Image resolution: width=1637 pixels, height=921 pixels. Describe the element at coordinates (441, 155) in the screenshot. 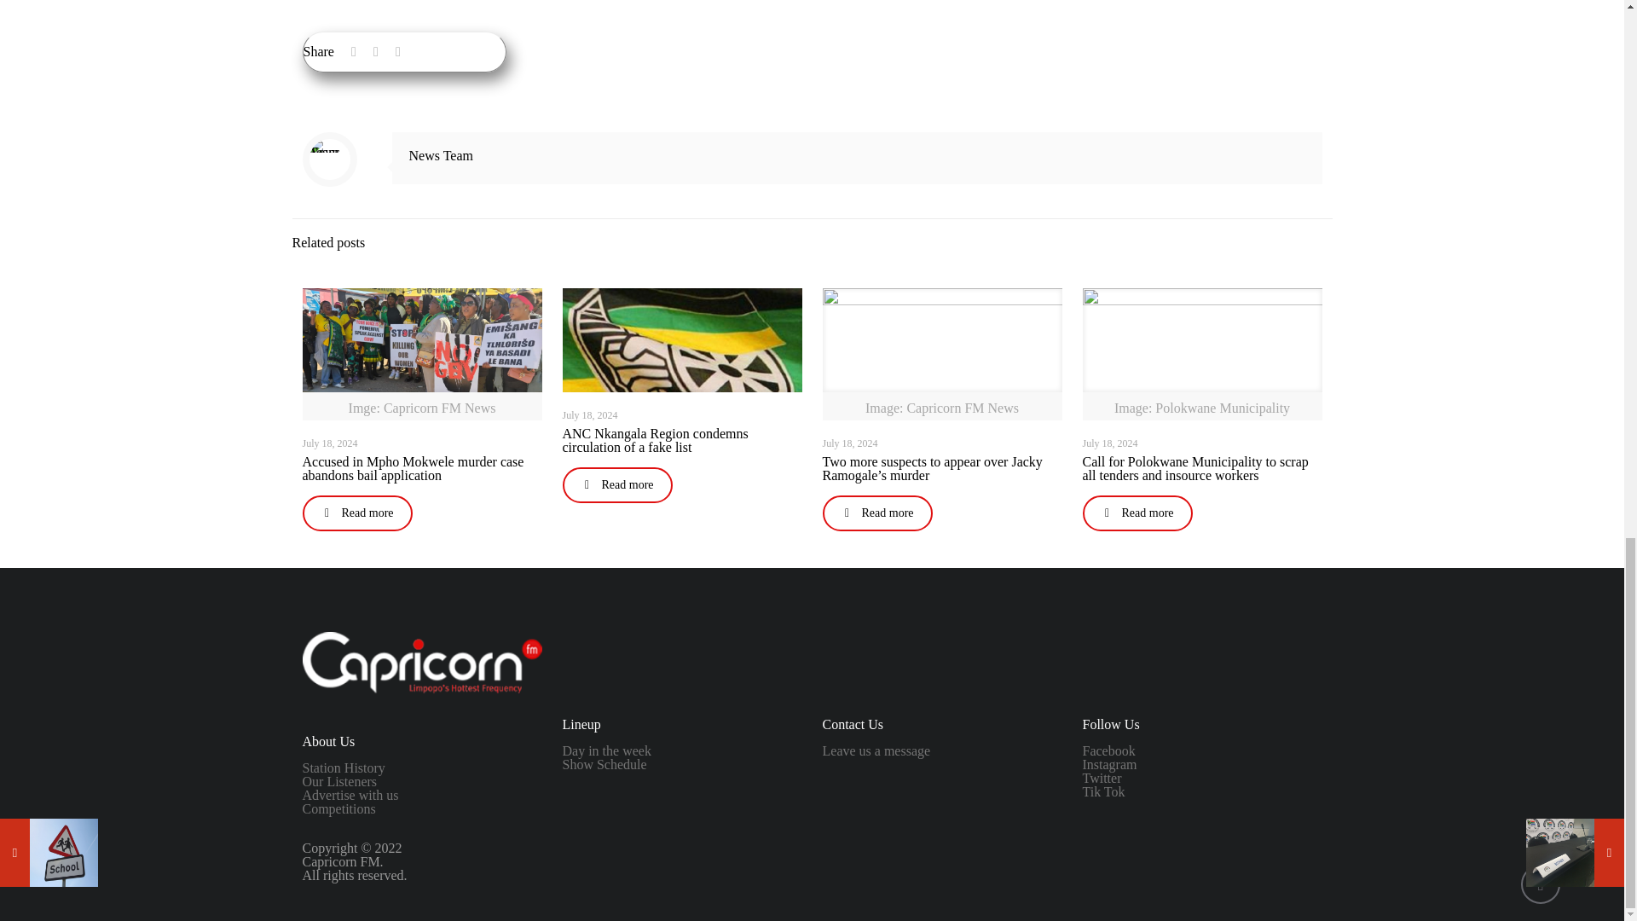

I see `News Team` at that location.